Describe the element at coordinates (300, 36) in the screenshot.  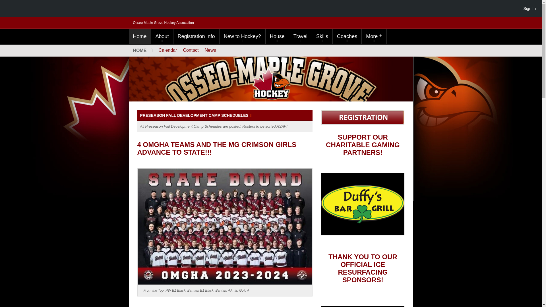
I see `click to go to 'Travel'` at that location.